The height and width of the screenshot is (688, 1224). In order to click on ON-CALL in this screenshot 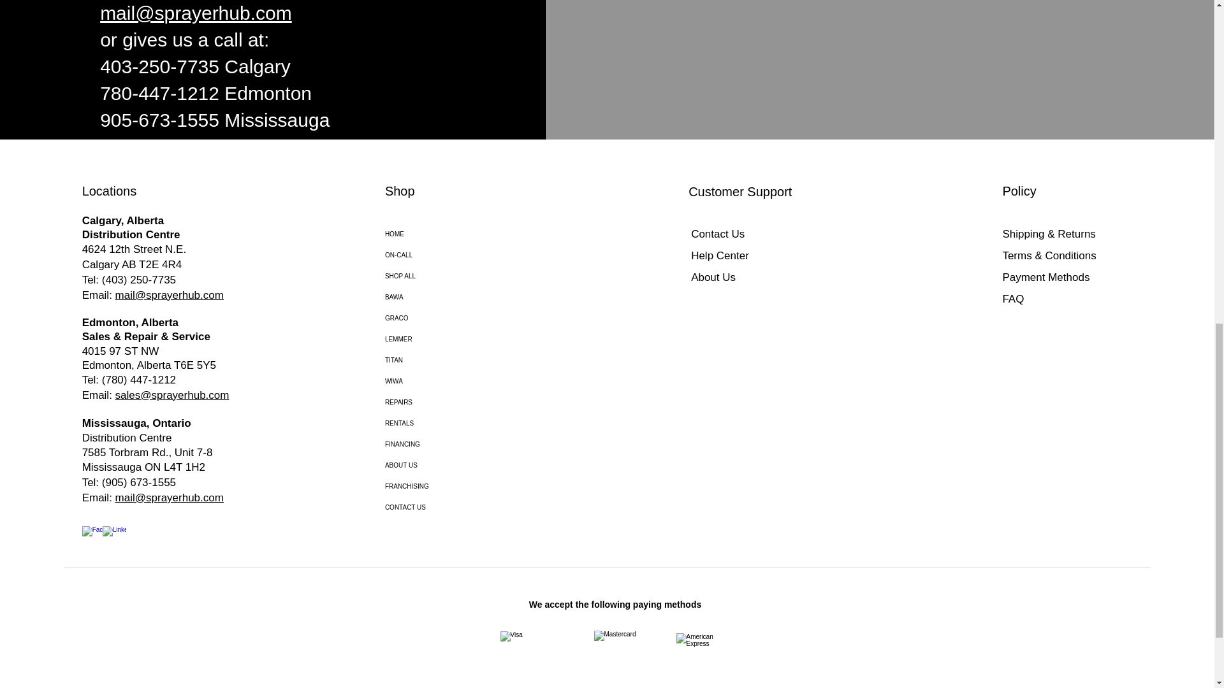, I will do `click(455, 255)`.